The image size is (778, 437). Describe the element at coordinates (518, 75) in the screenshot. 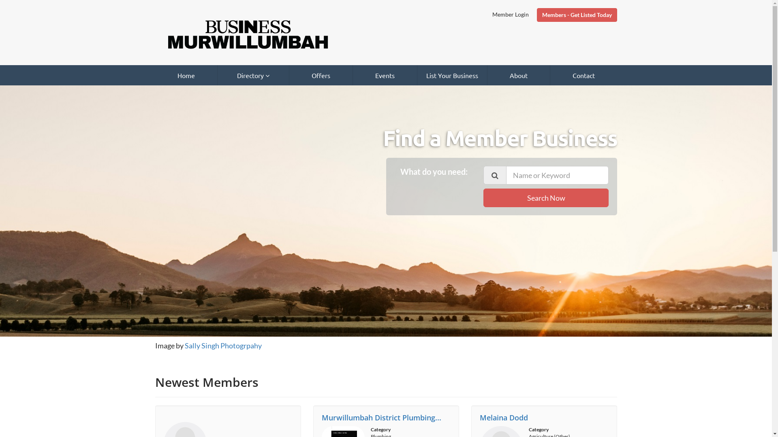

I see `About` at that location.